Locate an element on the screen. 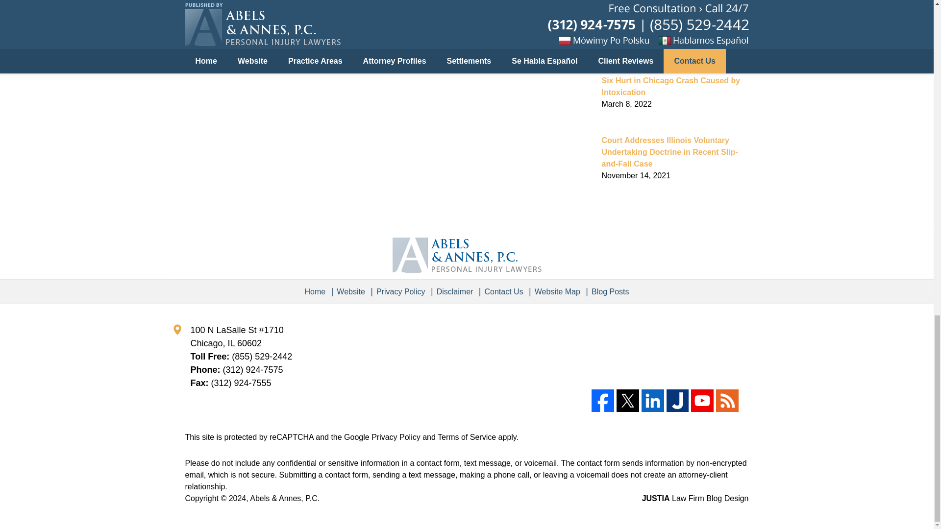 The height and width of the screenshot is (529, 941). Justia is located at coordinates (677, 401).